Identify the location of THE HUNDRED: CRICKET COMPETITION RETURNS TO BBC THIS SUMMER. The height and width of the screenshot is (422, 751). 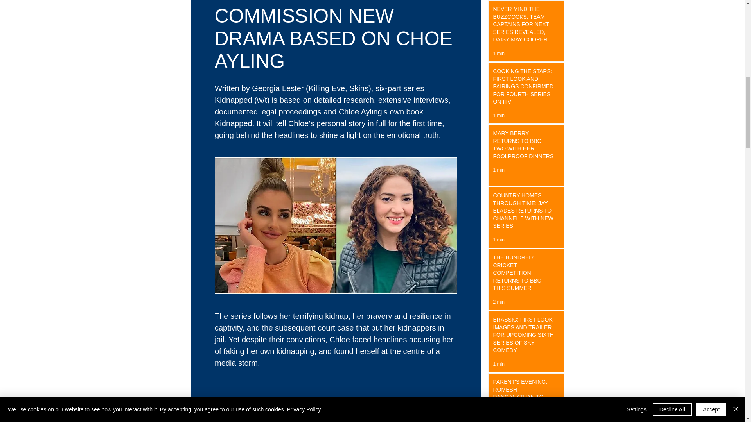
(523, 275).